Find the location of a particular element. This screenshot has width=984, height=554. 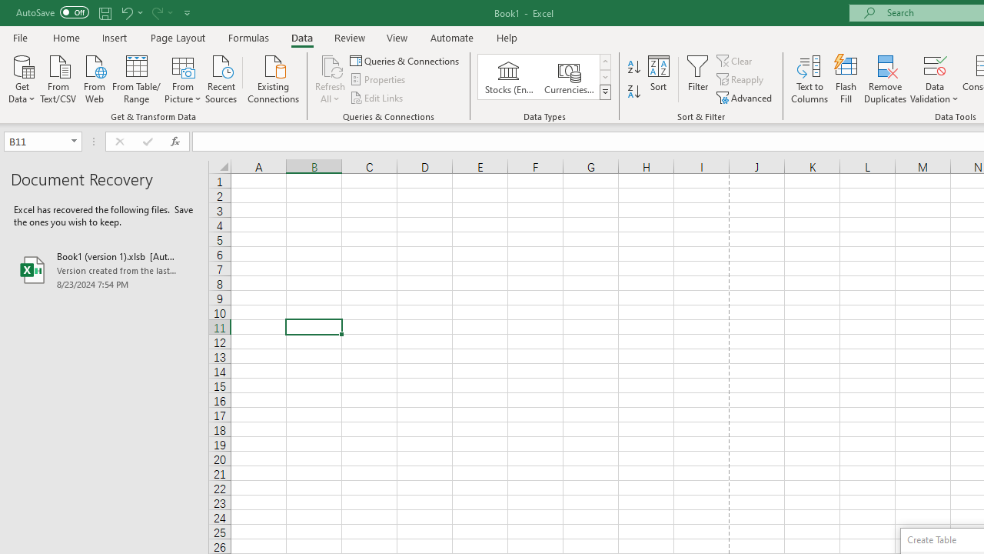

Queries & Connections is located at coordinates (406, 60).